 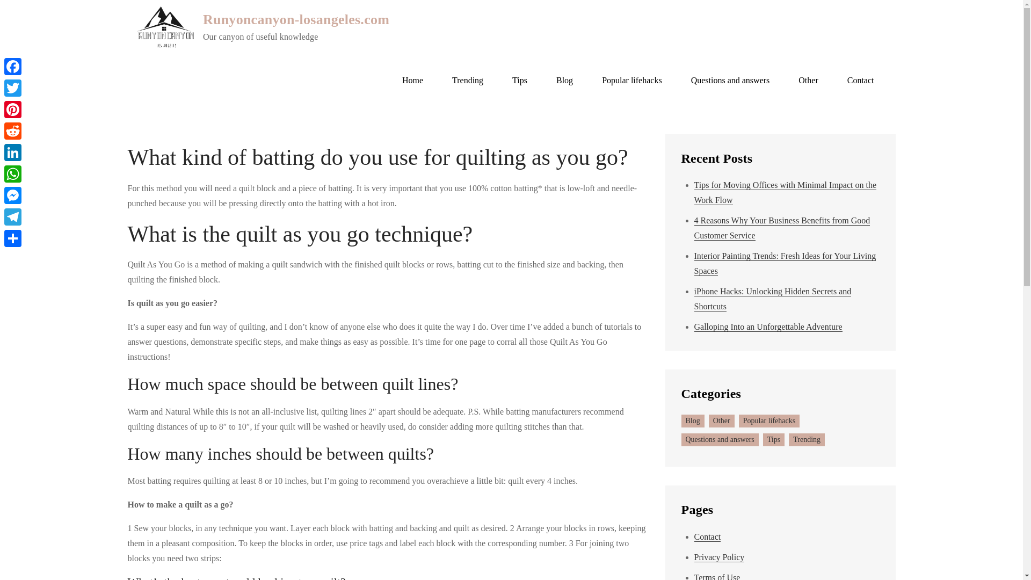 I want to click on Other, so click(x=722, y=421).